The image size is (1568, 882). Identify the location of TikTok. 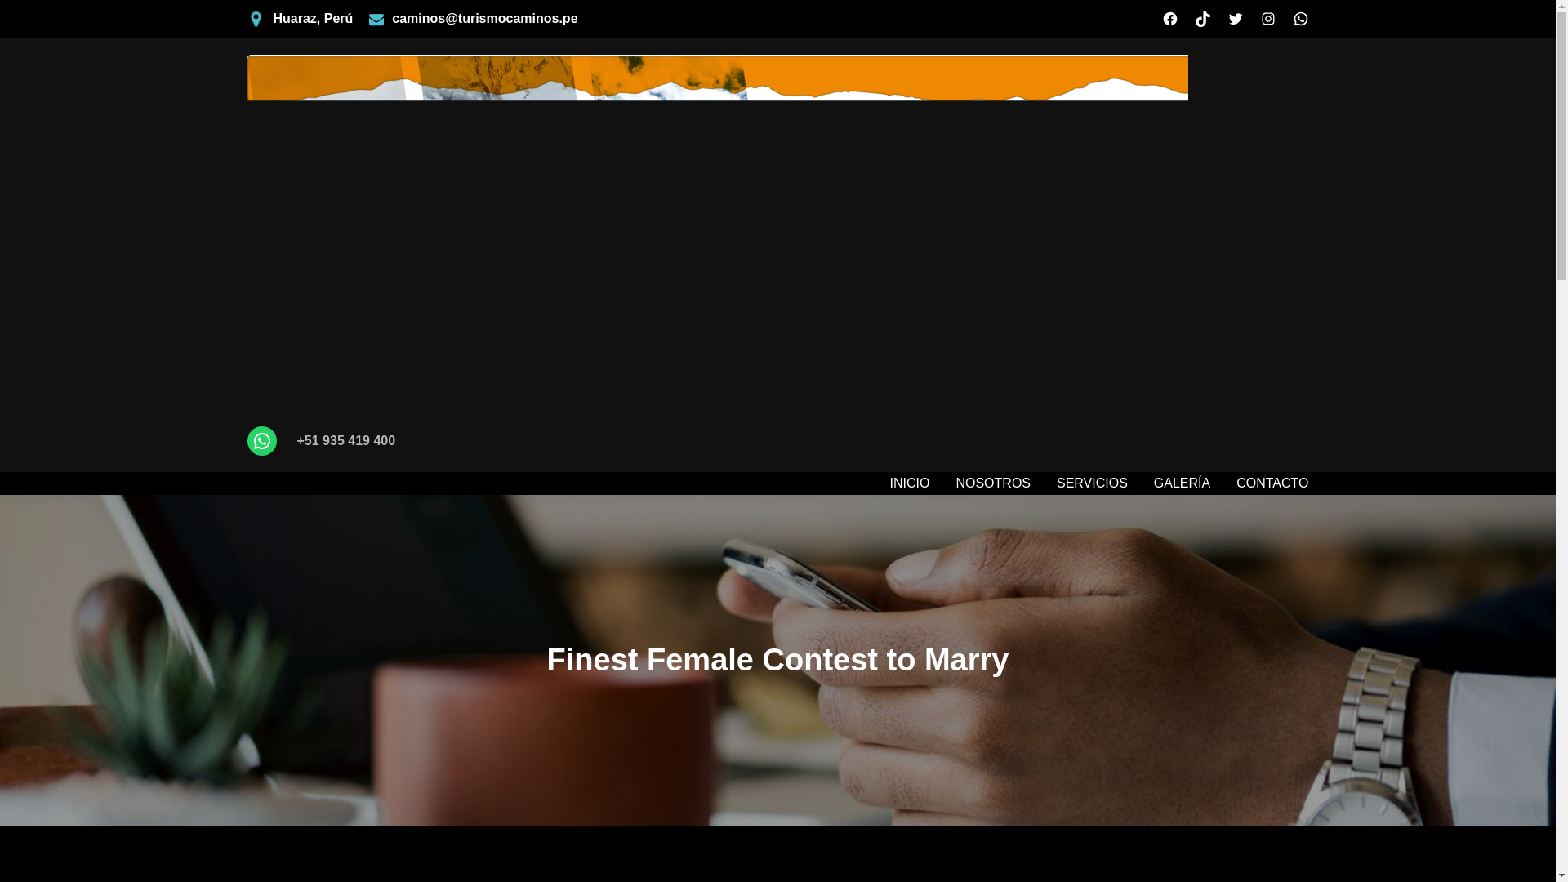
(1202, 18).